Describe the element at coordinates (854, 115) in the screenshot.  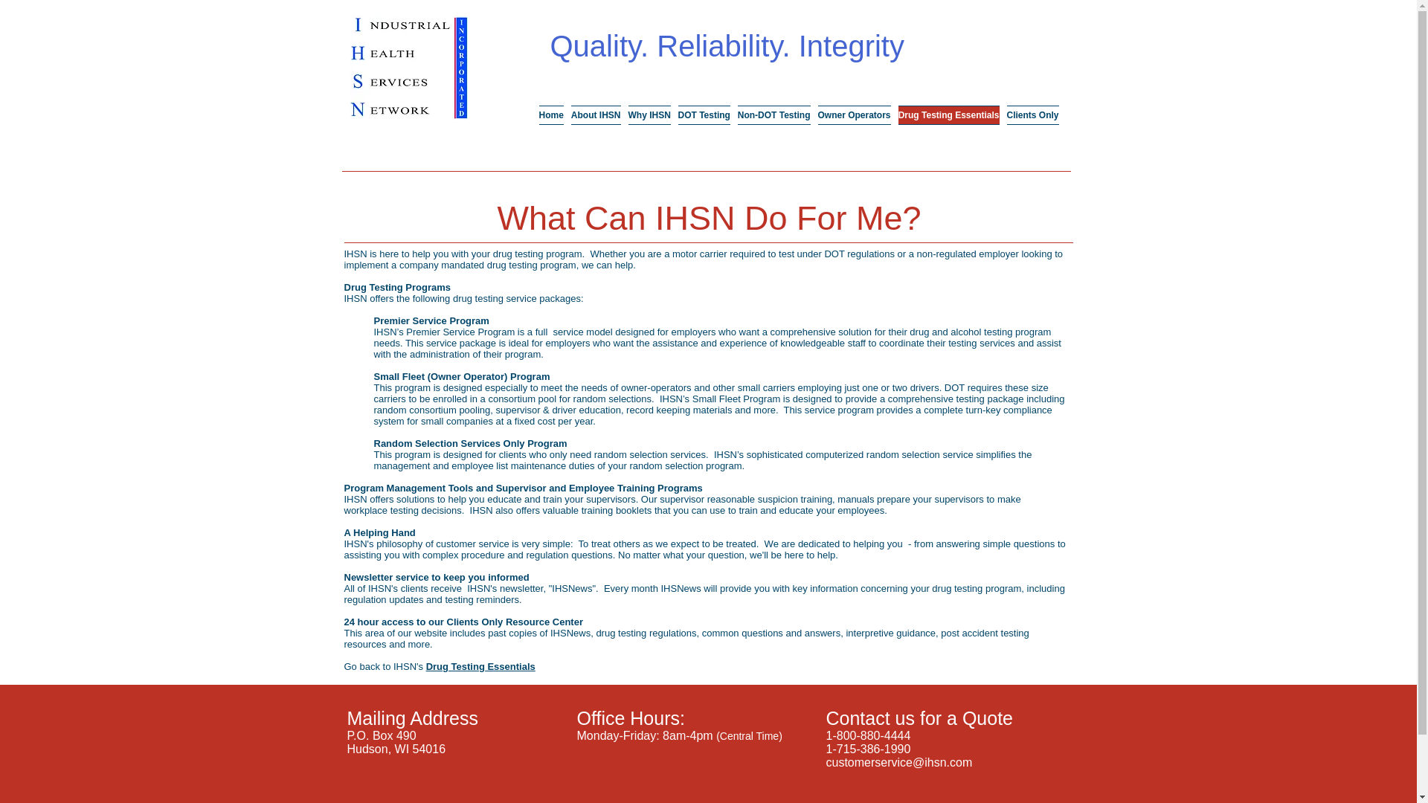
I see `Owner Operators` at that location.